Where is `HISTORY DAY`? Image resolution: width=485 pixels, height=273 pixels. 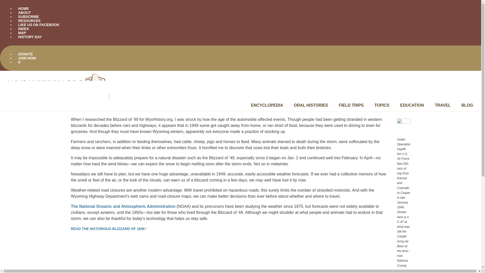
HISTORY DAY is located at coordinates (30, 37).